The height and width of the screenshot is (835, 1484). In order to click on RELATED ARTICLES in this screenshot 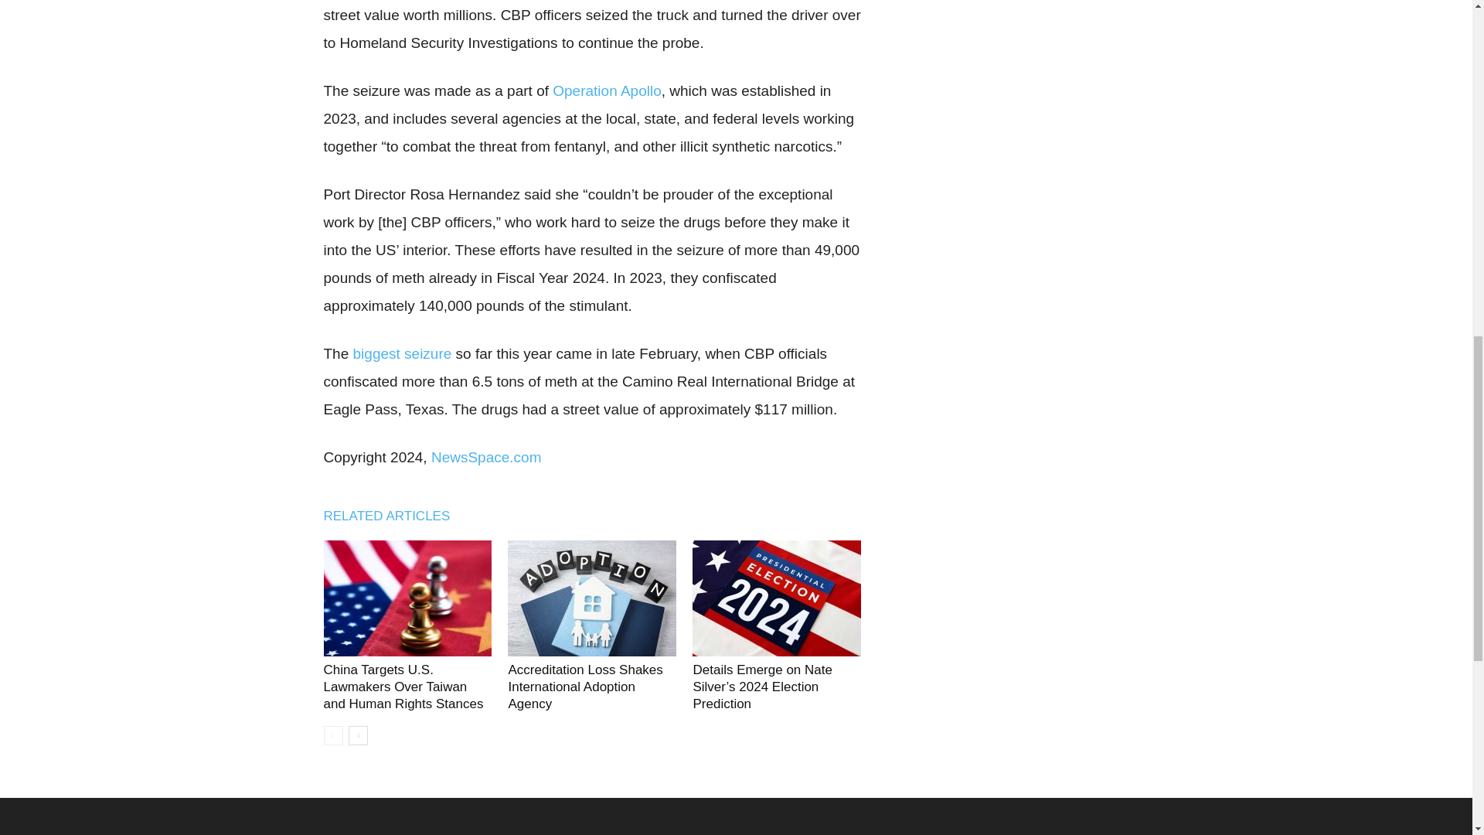, I will do `click(394, 516)`.